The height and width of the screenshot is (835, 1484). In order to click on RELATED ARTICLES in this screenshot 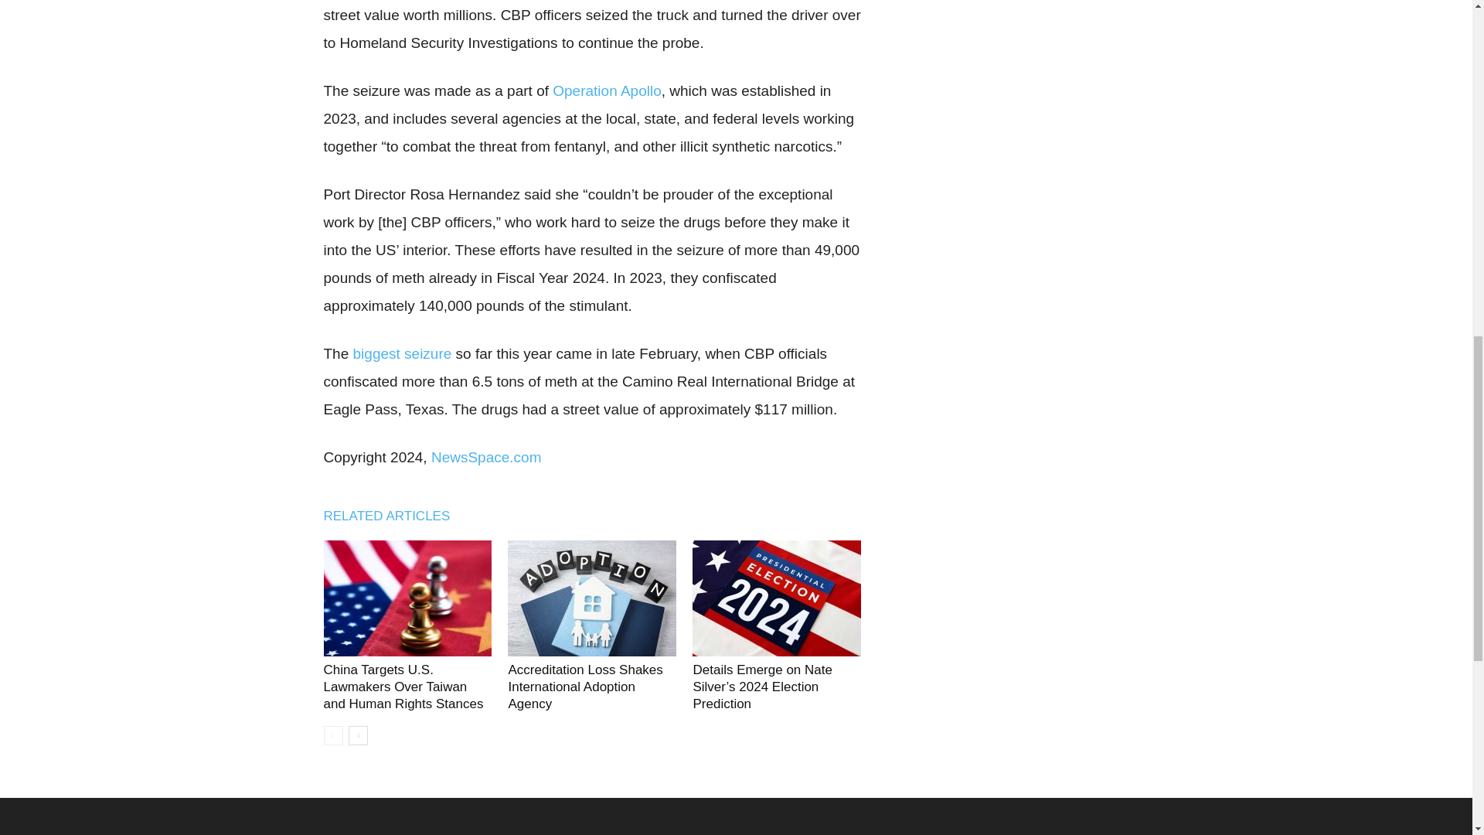, I will do `click(394, 516)`.